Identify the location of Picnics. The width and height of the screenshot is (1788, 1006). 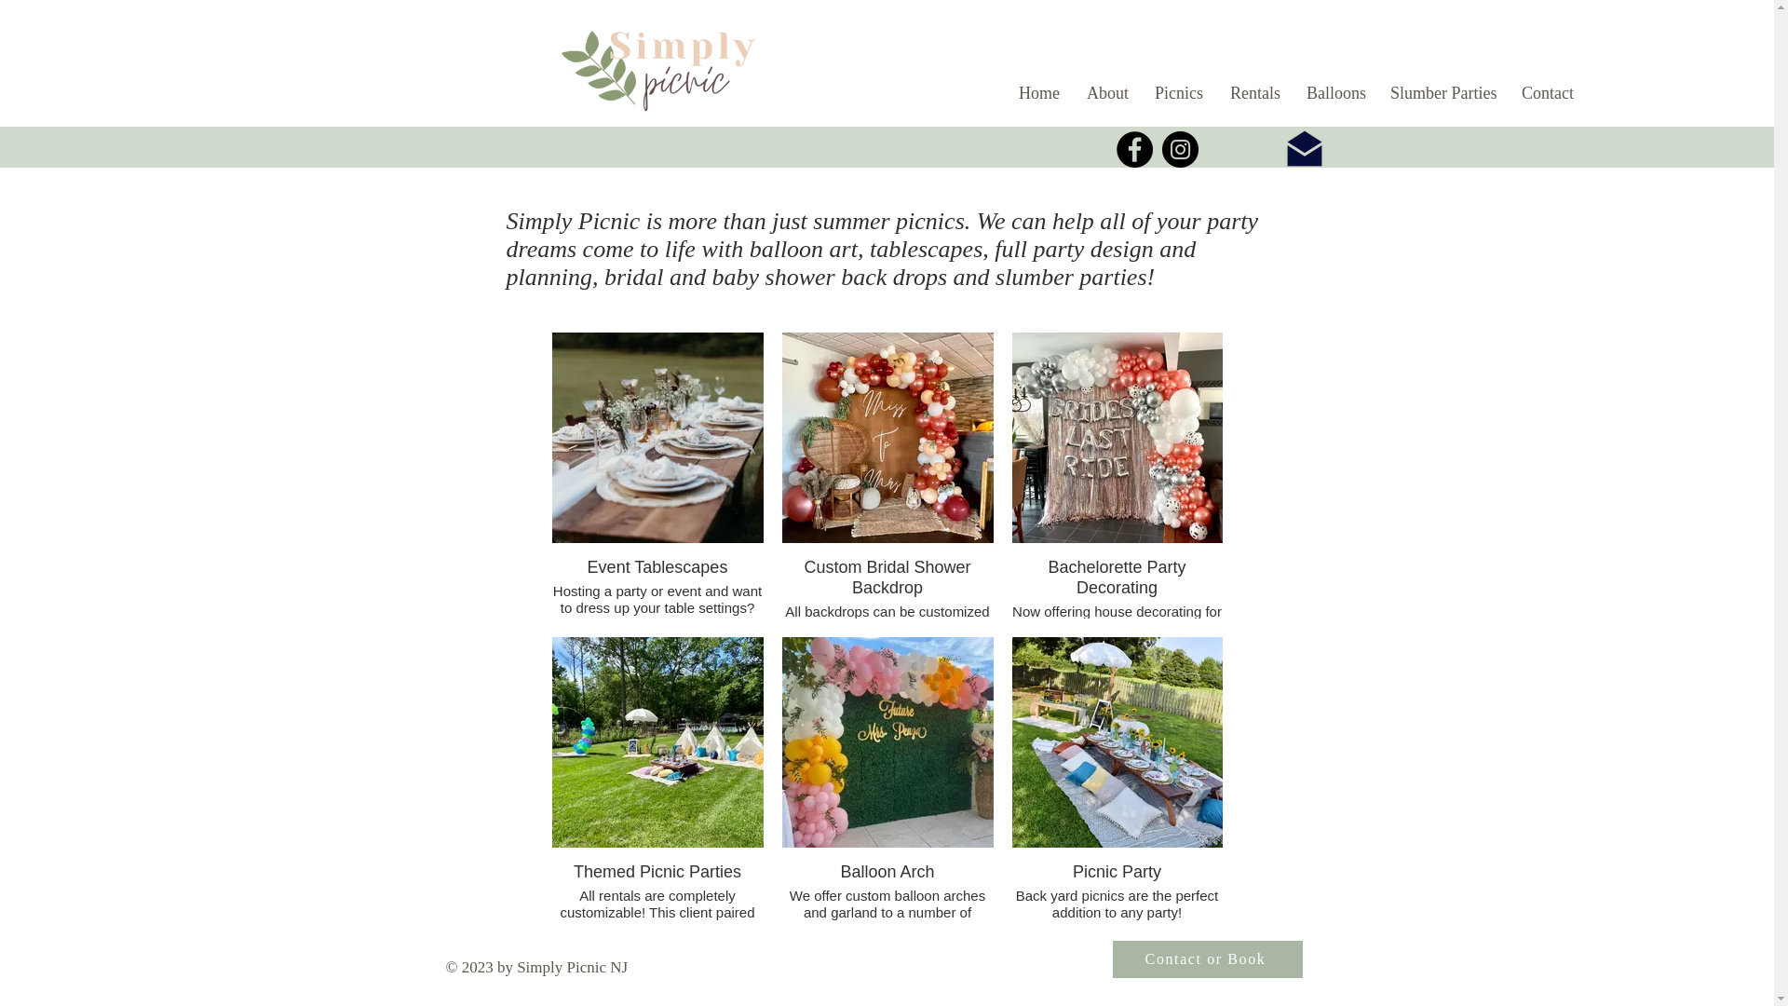
(1177, 93).